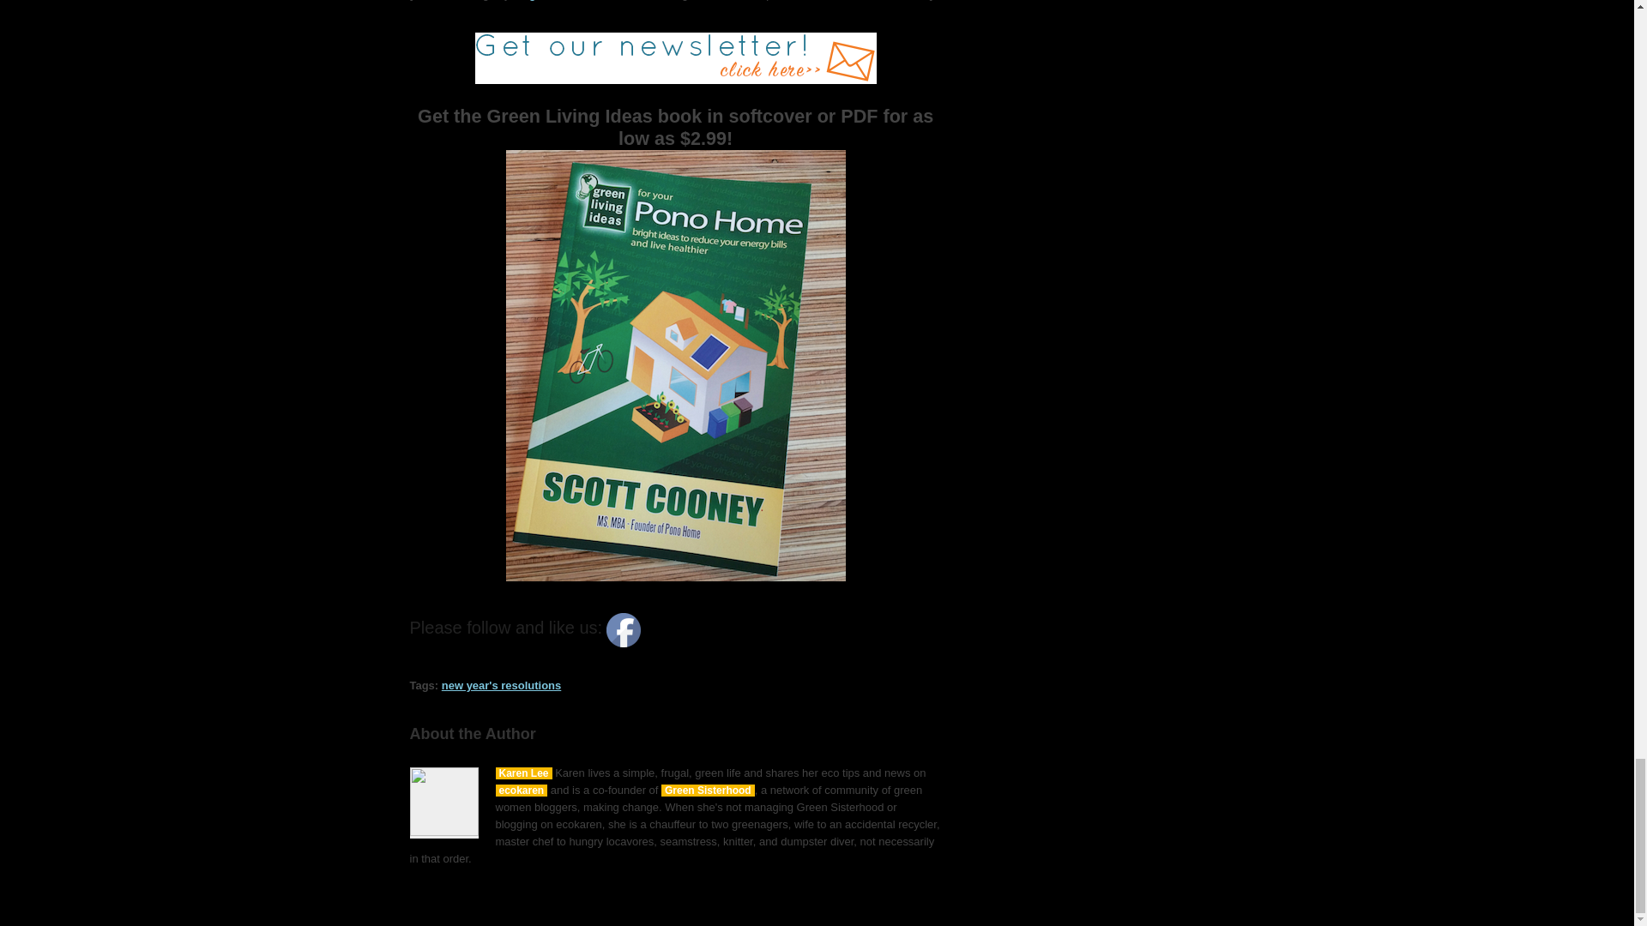 This screenshot has width=1647, height=926. What do you see at coordinates (623, 629) in the screenshot?
I see `Facebook` at bounding box center [623, 629].